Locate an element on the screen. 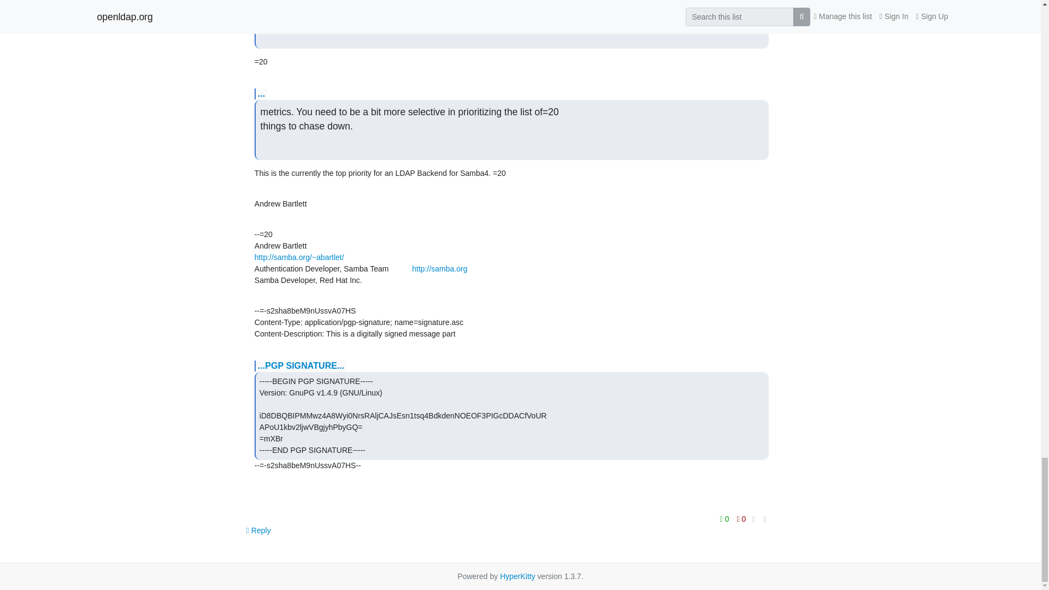 The width and height of the screenshot is (1049, 590). You must be logged-in to vote. is located at coordinates (726, 519).